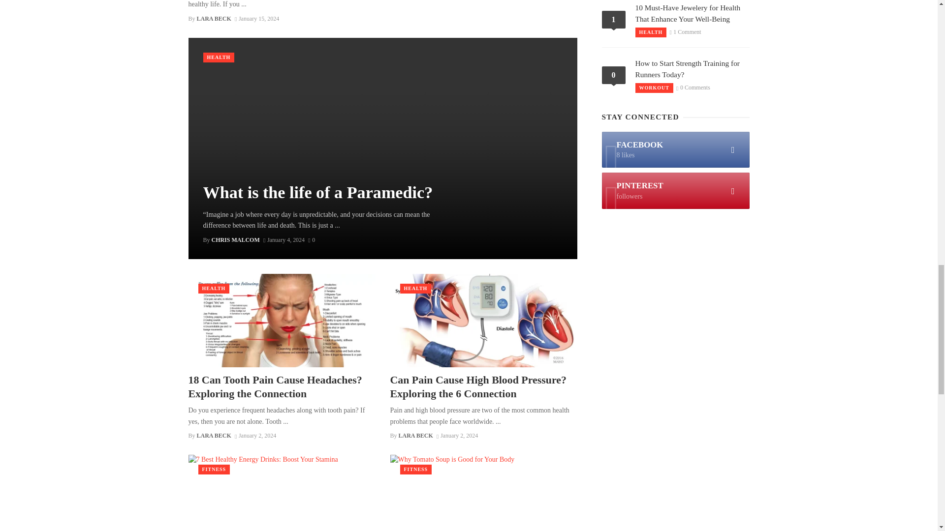  What do you see at coordinates (283, 239) in the screenshot?
I see `January 4, 2024 at 7:28 pm` at bounding box center [283, 239].